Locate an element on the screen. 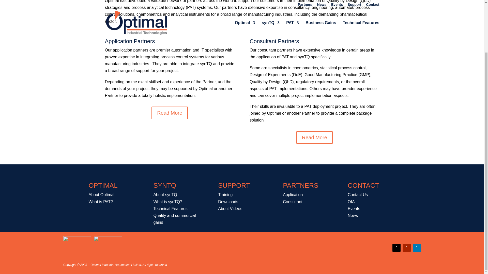  Consultant is located at coordinates (293, 201).